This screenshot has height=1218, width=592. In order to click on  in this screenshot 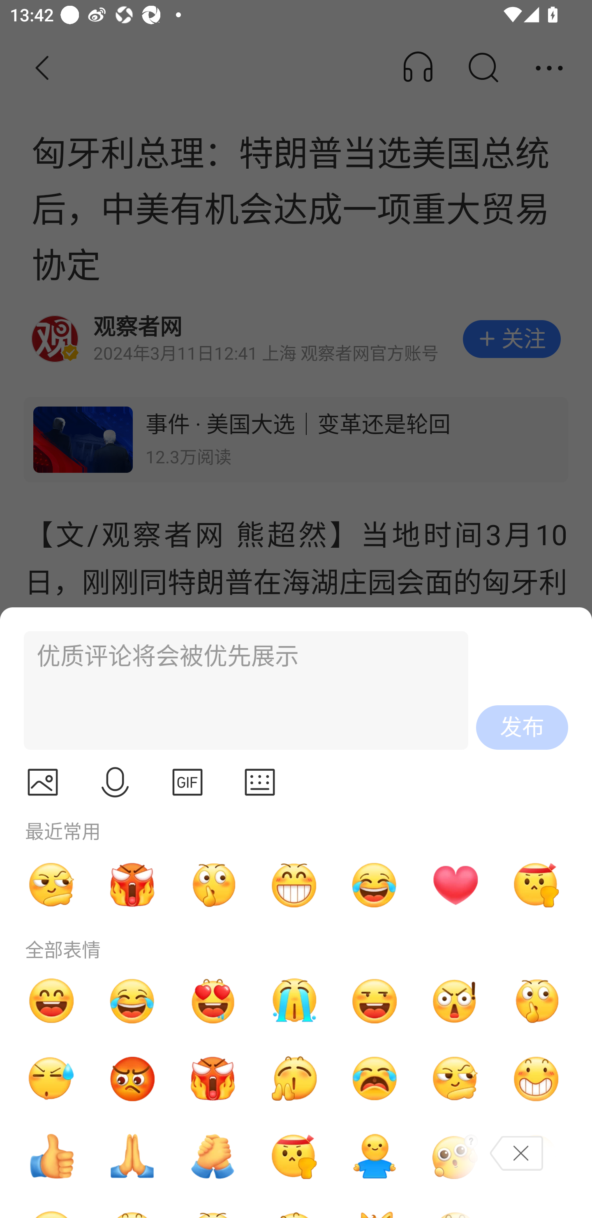, I will do `click(187, 782)`.